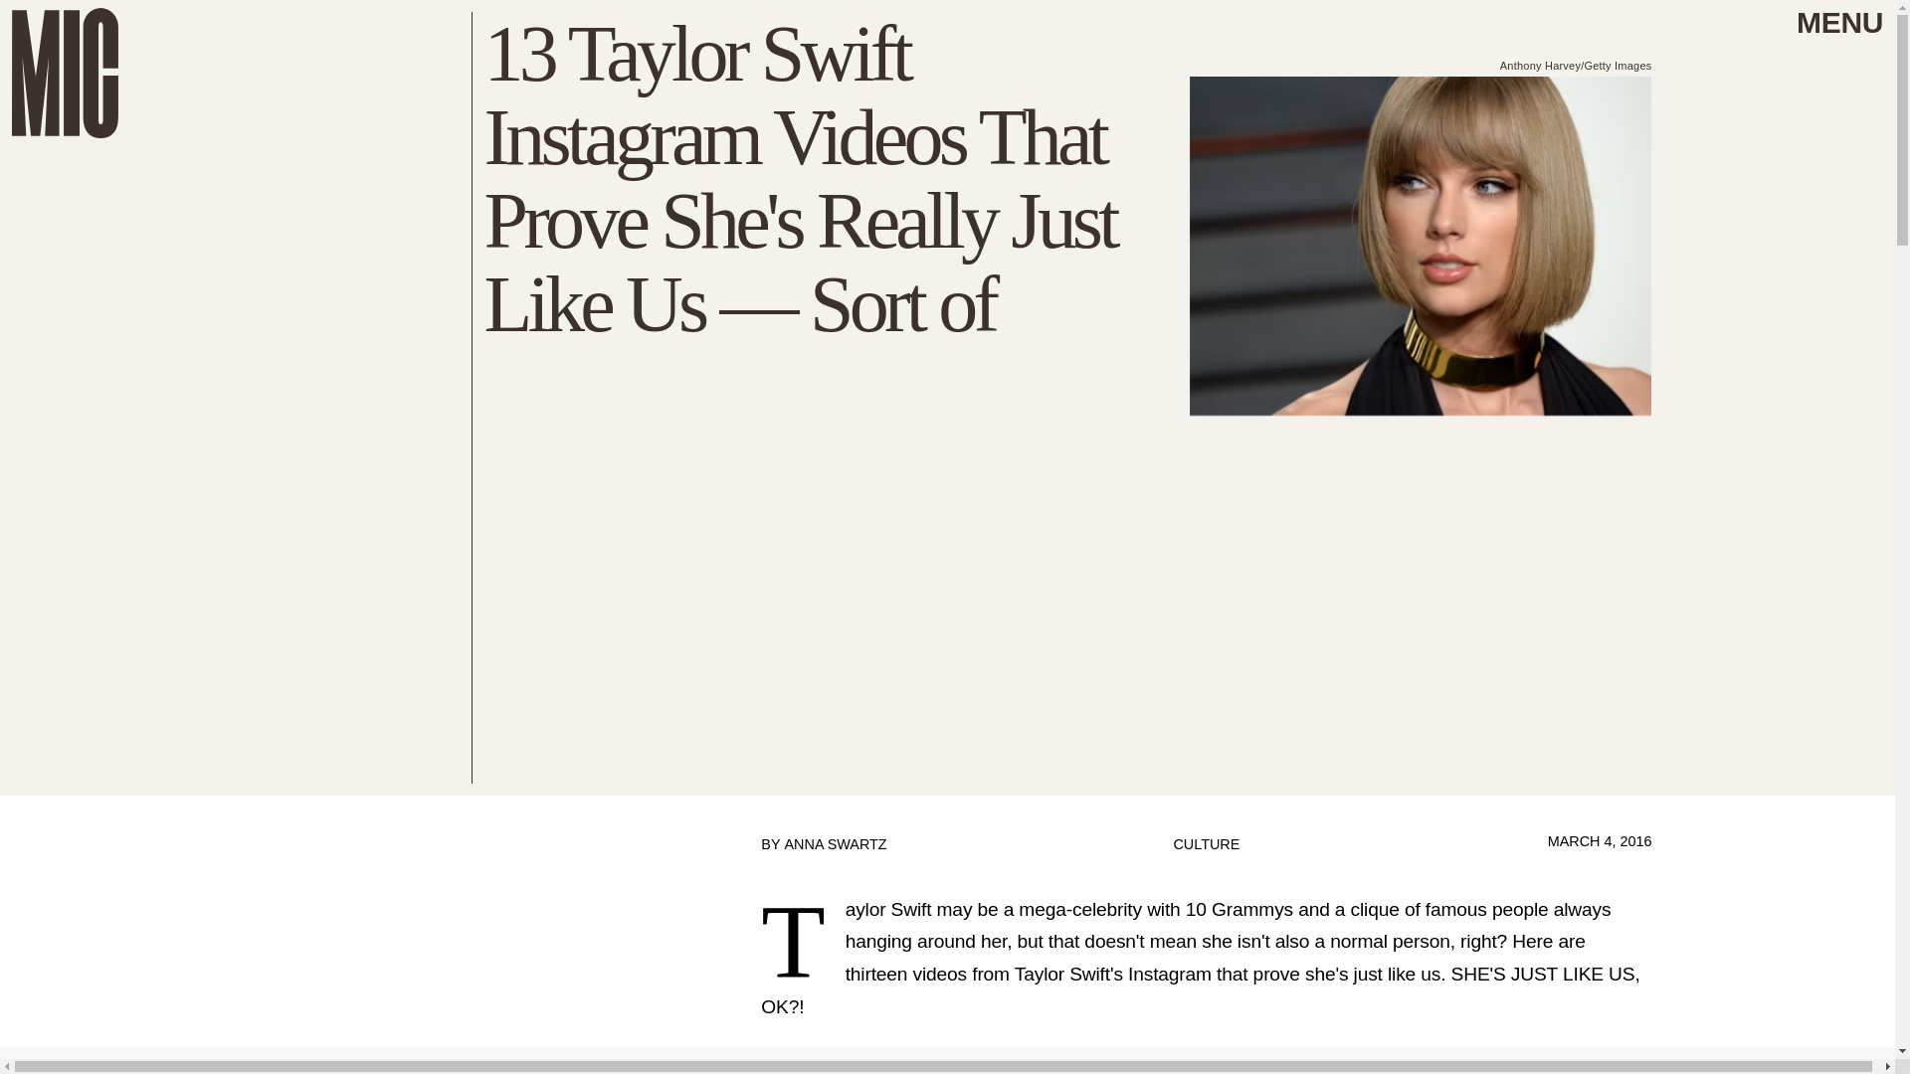 This screenshot has height=1074, width=1910. Describe the element at coordinates (834, 844) in the screenshot. I see `ANNA SWARTZ` at that location.